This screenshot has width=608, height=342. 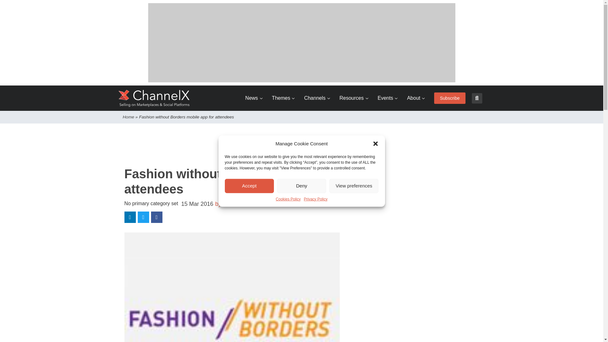 I want to click on Channels, so click(x=317, y=98).